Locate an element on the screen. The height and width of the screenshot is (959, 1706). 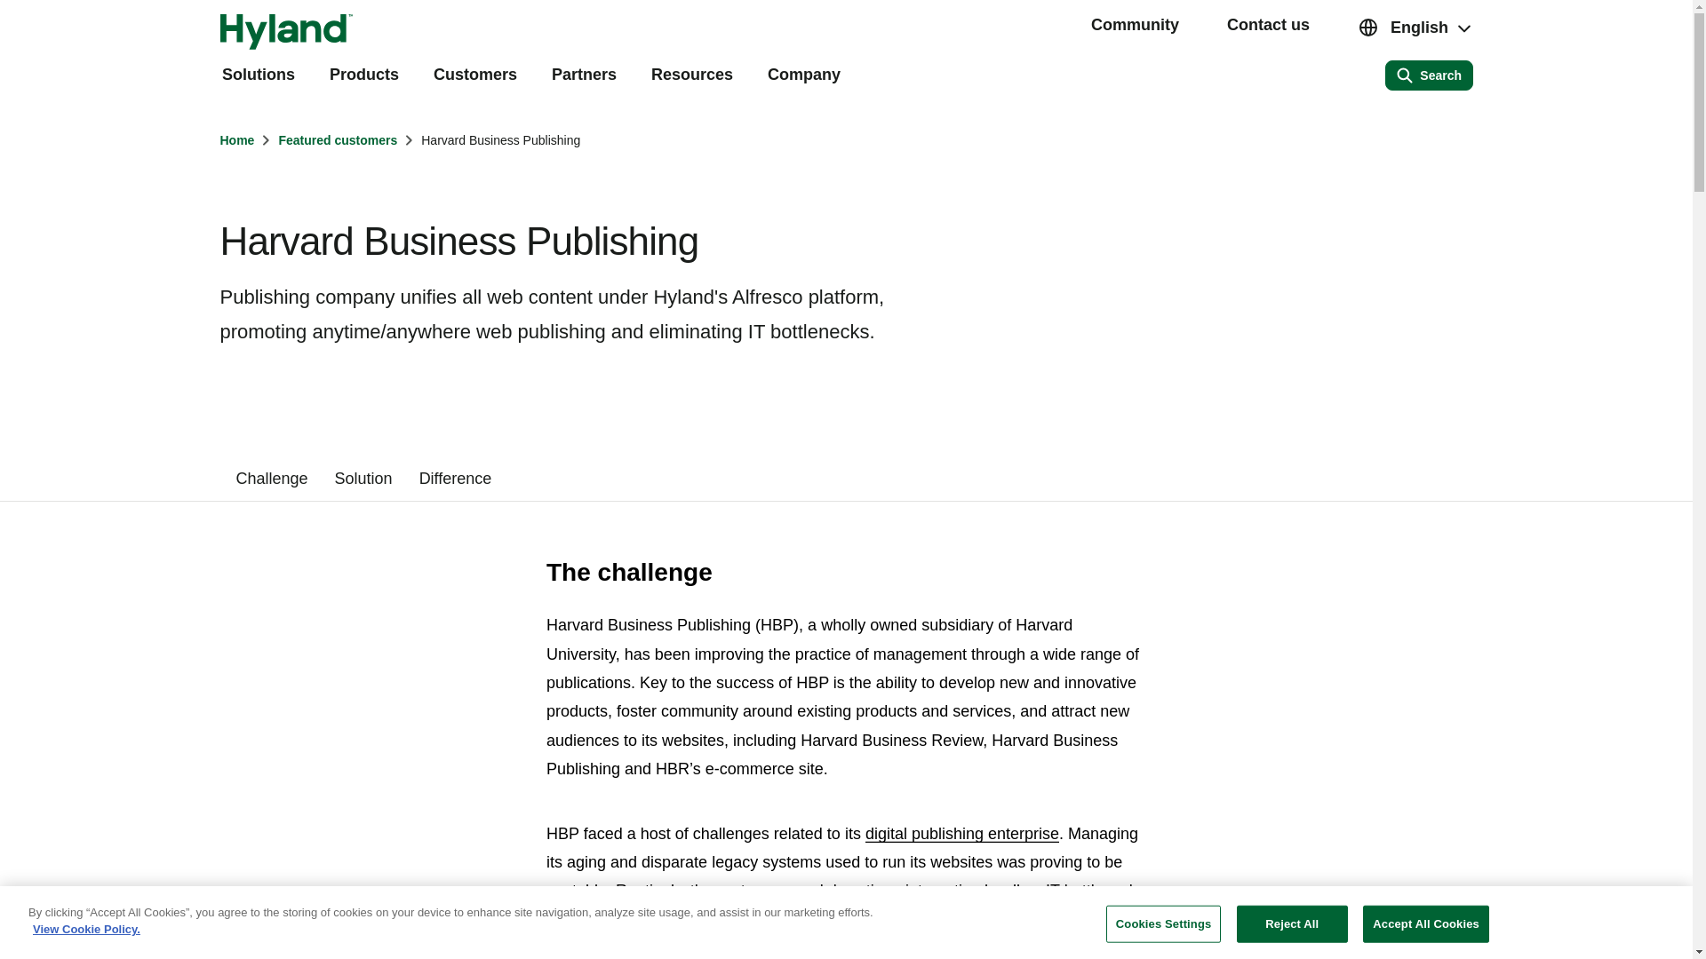
Solutions is located at coordinates (258, 76).